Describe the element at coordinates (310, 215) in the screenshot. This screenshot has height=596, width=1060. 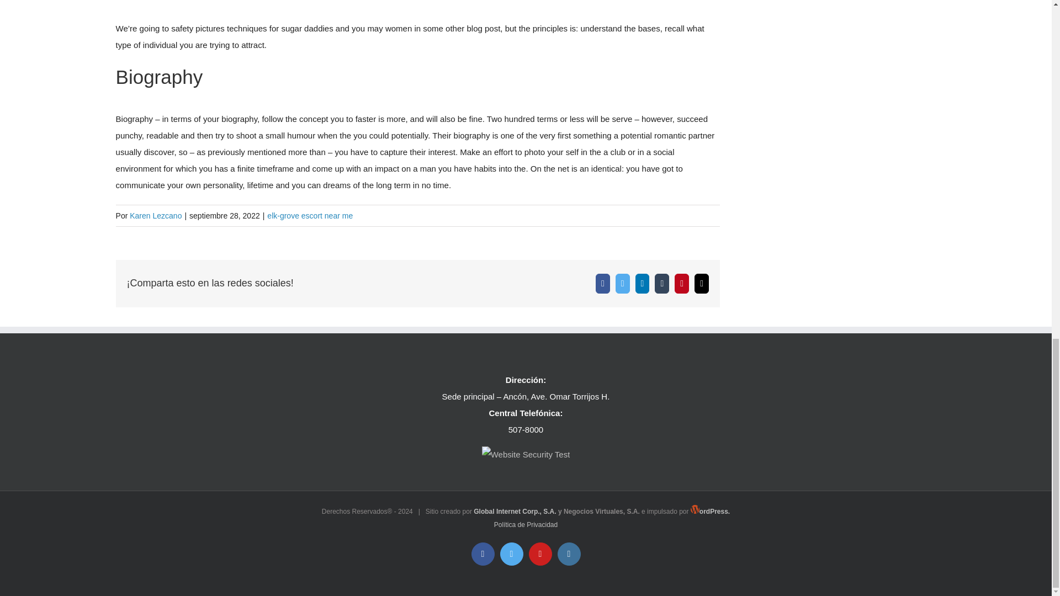
I see `elk-grove escort near me` at that location.